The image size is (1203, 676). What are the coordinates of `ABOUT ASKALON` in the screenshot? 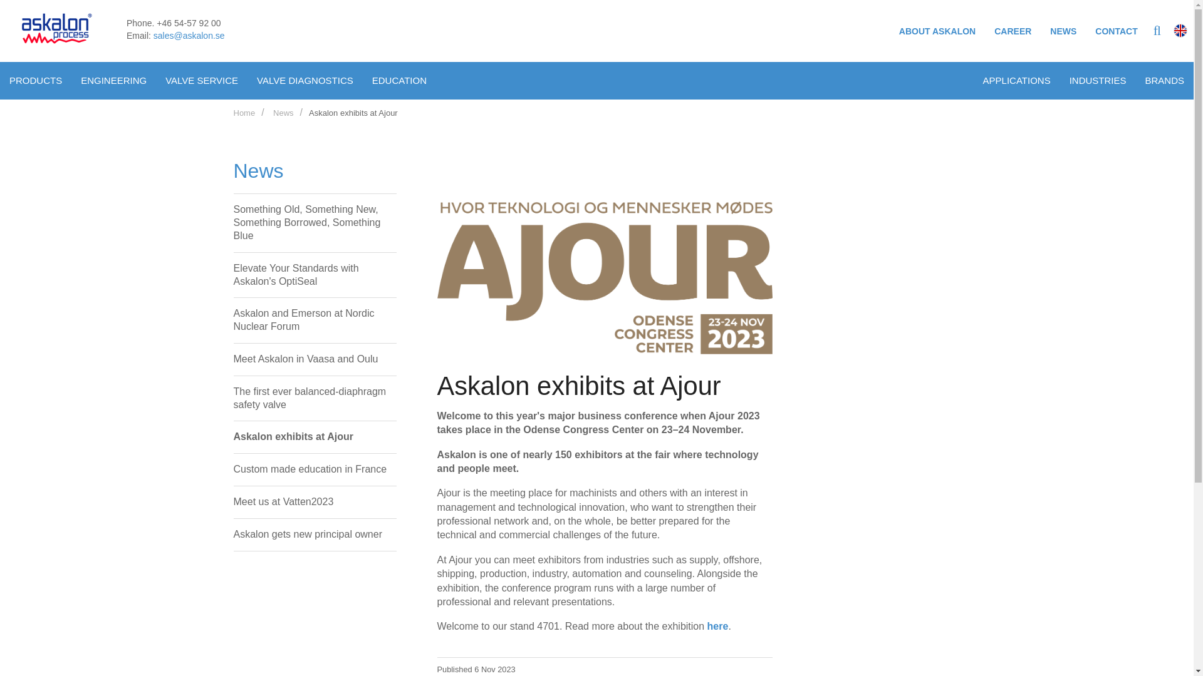 It's located at (937, 31).